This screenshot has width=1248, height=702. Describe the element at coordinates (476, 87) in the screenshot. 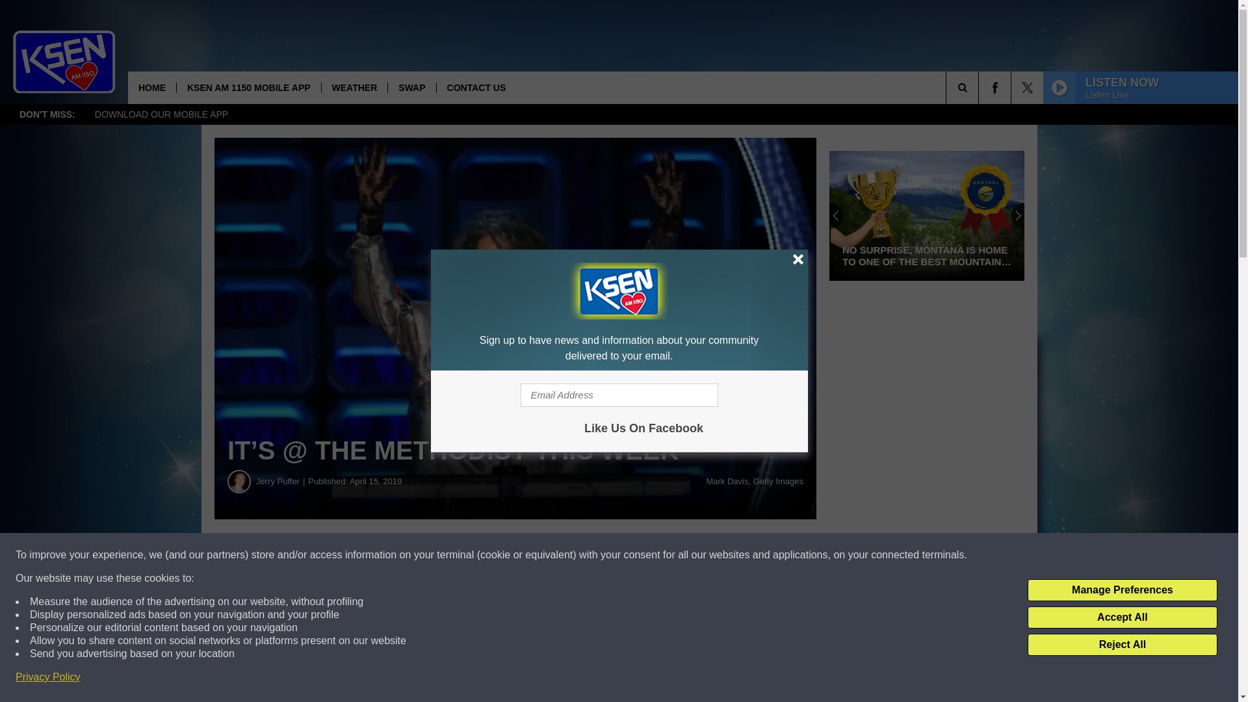

I see `CONTACT US` at that location.